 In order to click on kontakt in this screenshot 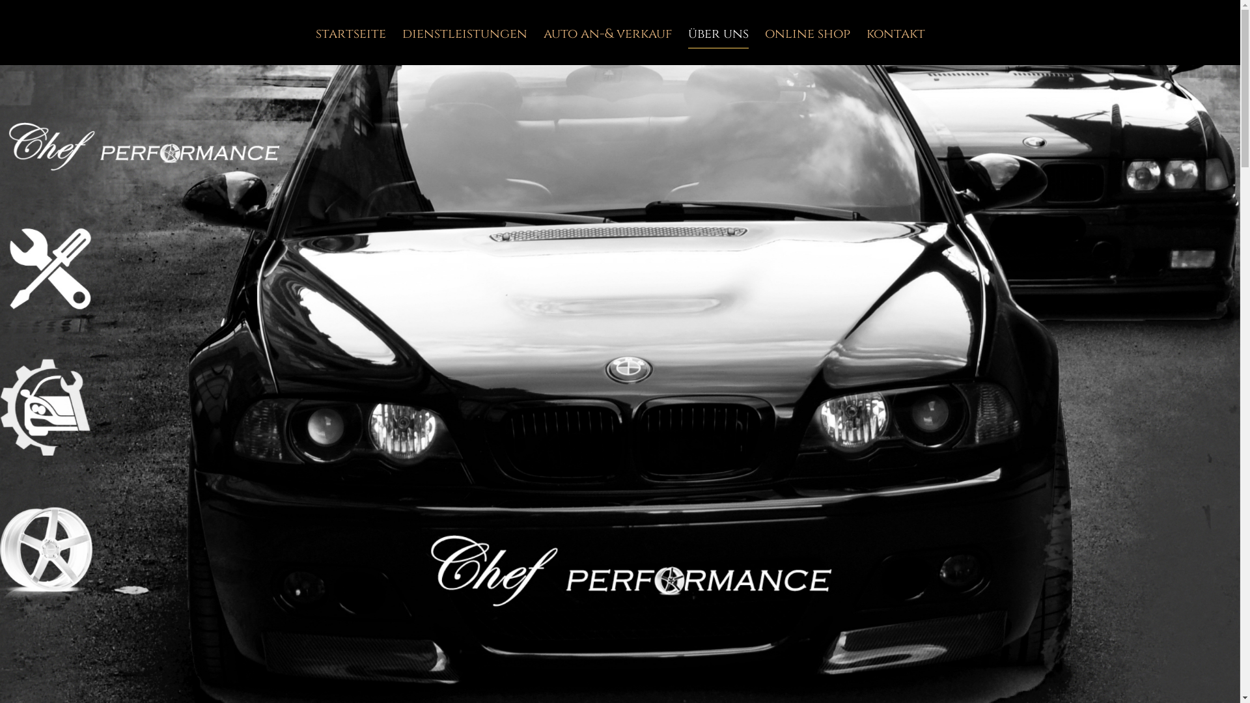, I will do `click(895, 36)`.